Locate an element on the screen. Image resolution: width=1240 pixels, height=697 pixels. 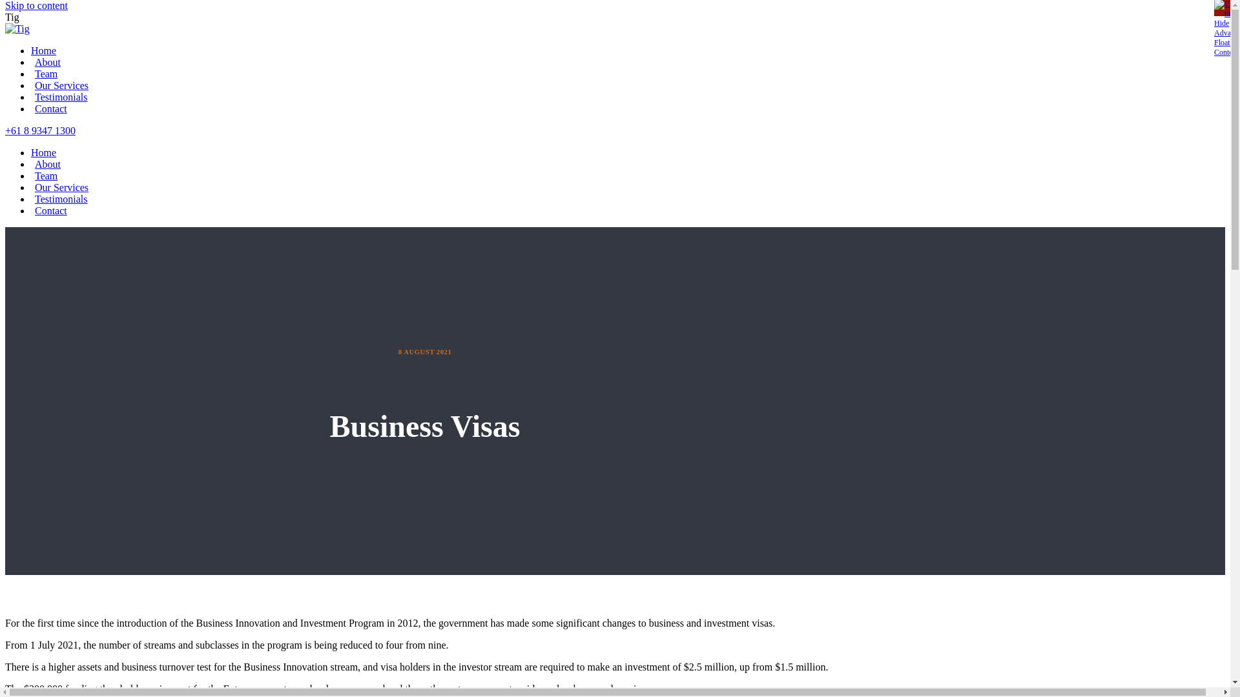
Testimonials is located at coordinates (59, 199).